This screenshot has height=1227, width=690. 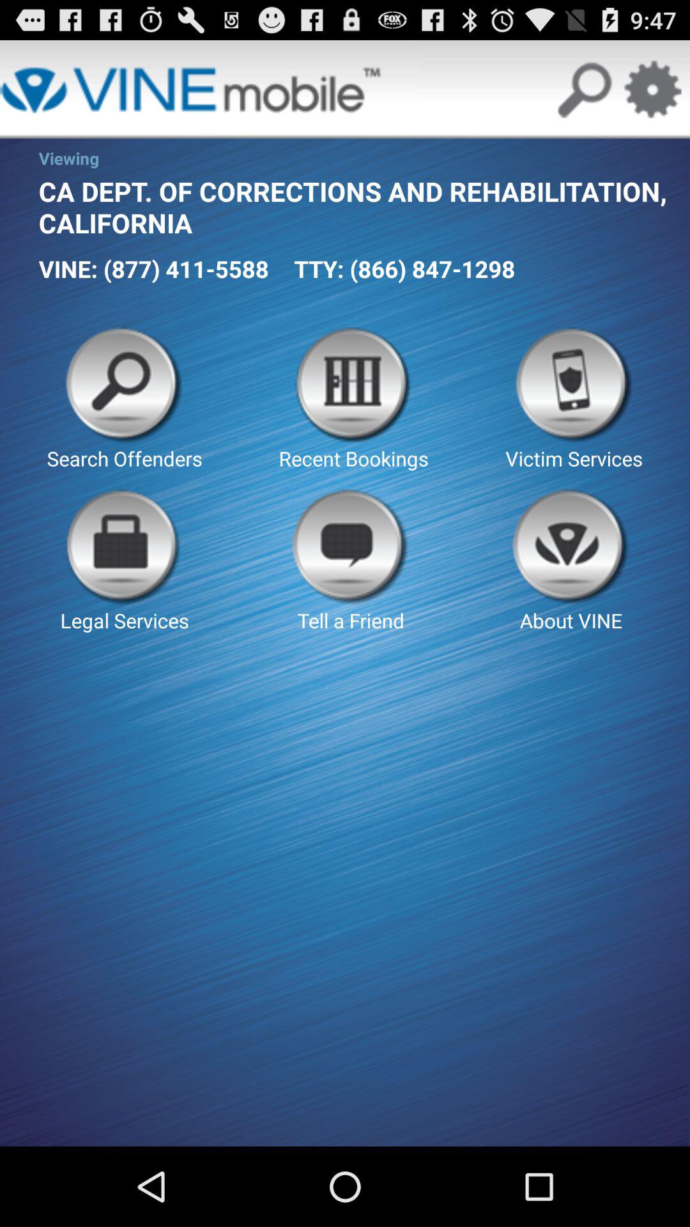 I want to click on launch the item below search offenders icon, so click(x=350, y=561).